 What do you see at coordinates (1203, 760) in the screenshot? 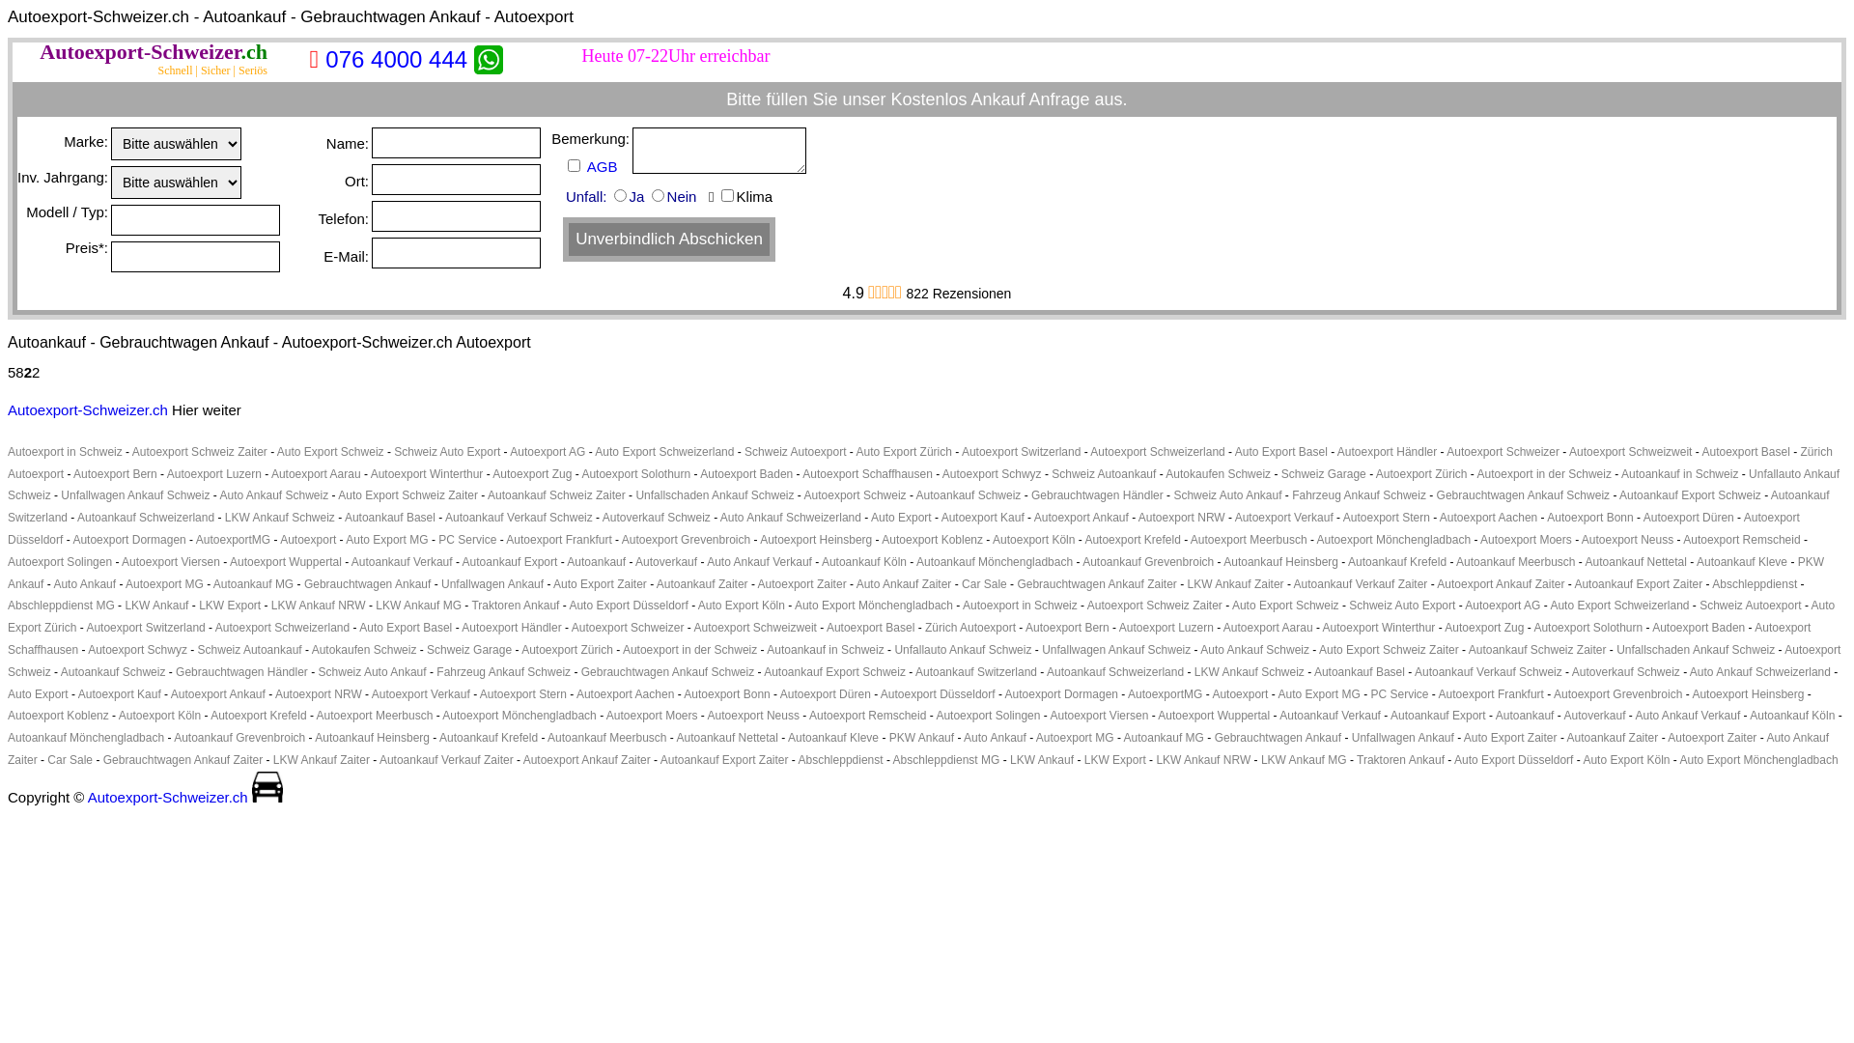
I see `LKW Ankauf NRW` at bounding box center [1203, 760].